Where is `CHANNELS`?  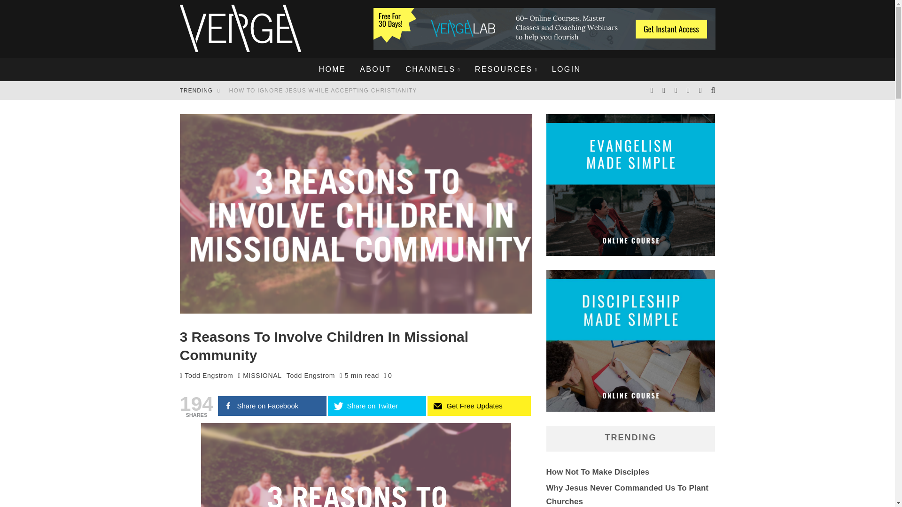
CHANNELS is located at coordinates (433, 69).